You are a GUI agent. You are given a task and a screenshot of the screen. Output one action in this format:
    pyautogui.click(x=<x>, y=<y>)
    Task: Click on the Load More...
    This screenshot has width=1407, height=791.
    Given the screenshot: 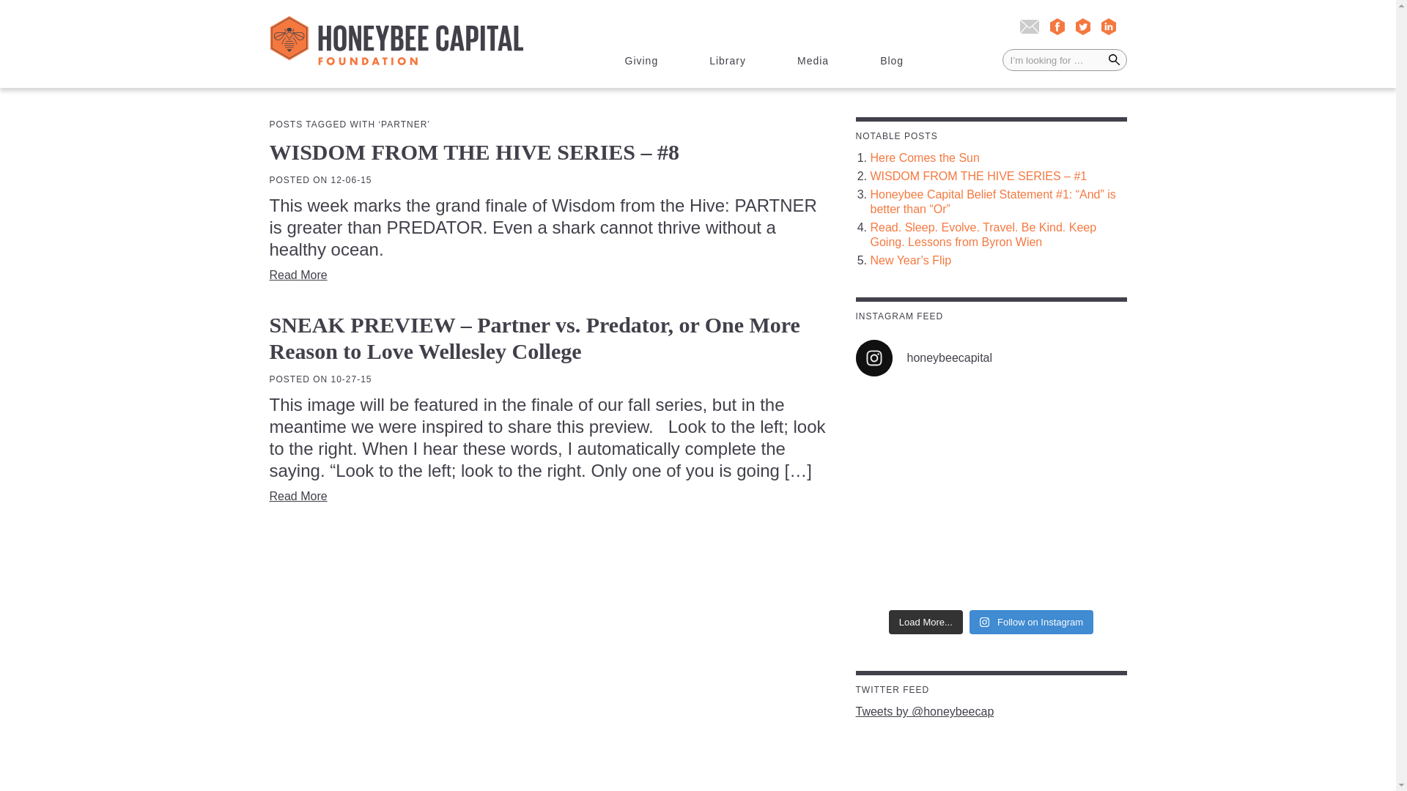 What is the action you would take?
    pyautogui.click(x=926, y=623)
    